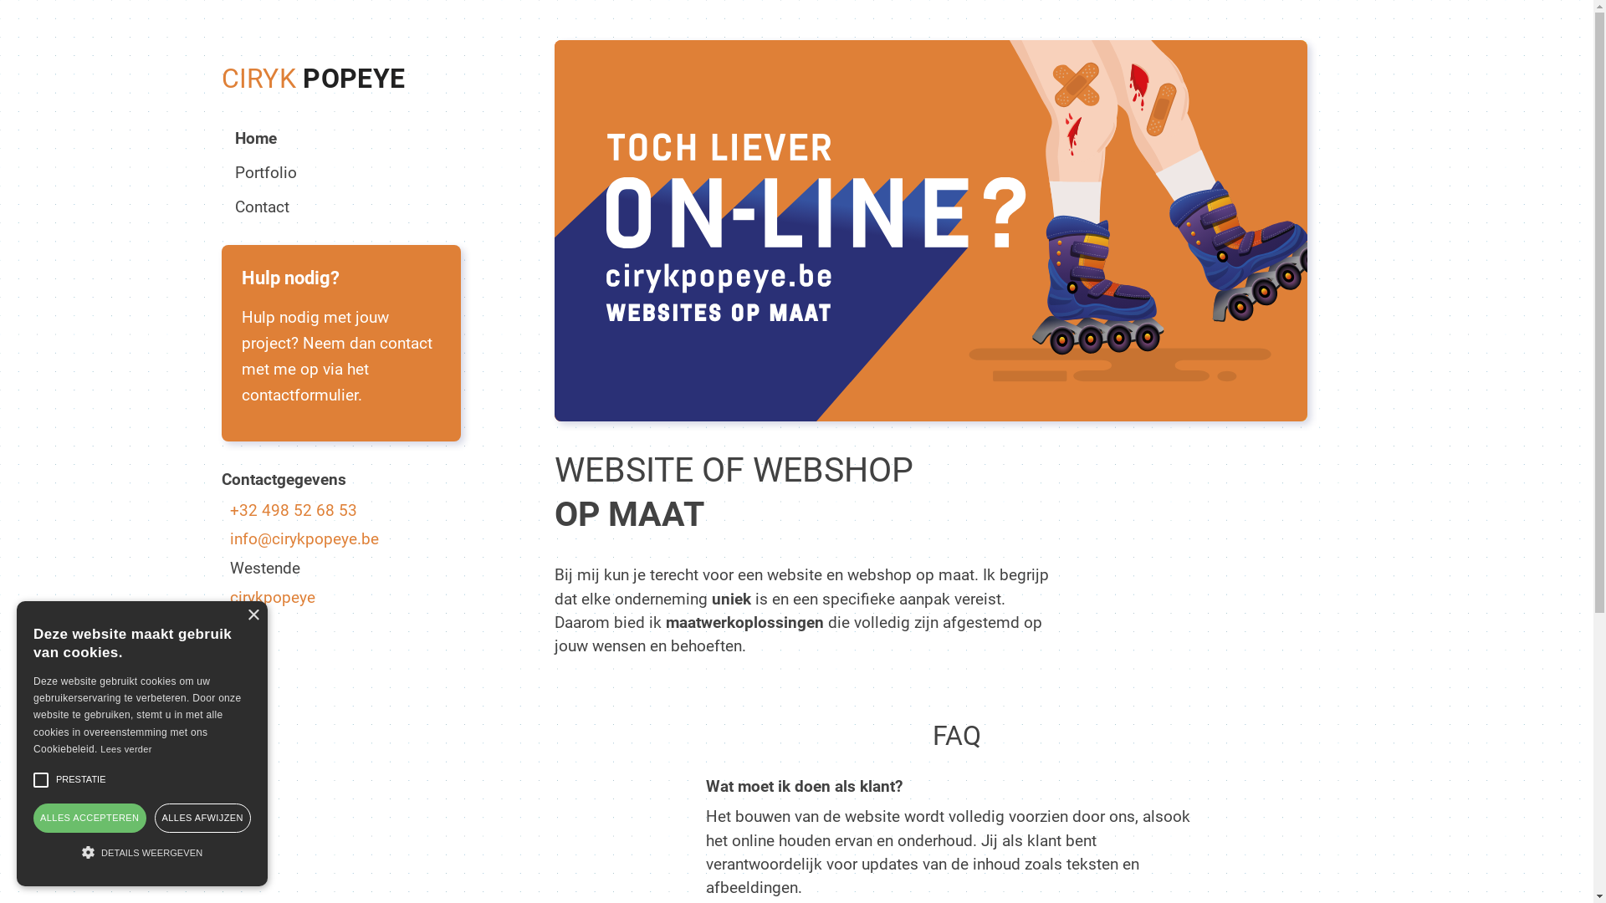  I want to click on   info@cirykpopeye.be, so click(340, 539).